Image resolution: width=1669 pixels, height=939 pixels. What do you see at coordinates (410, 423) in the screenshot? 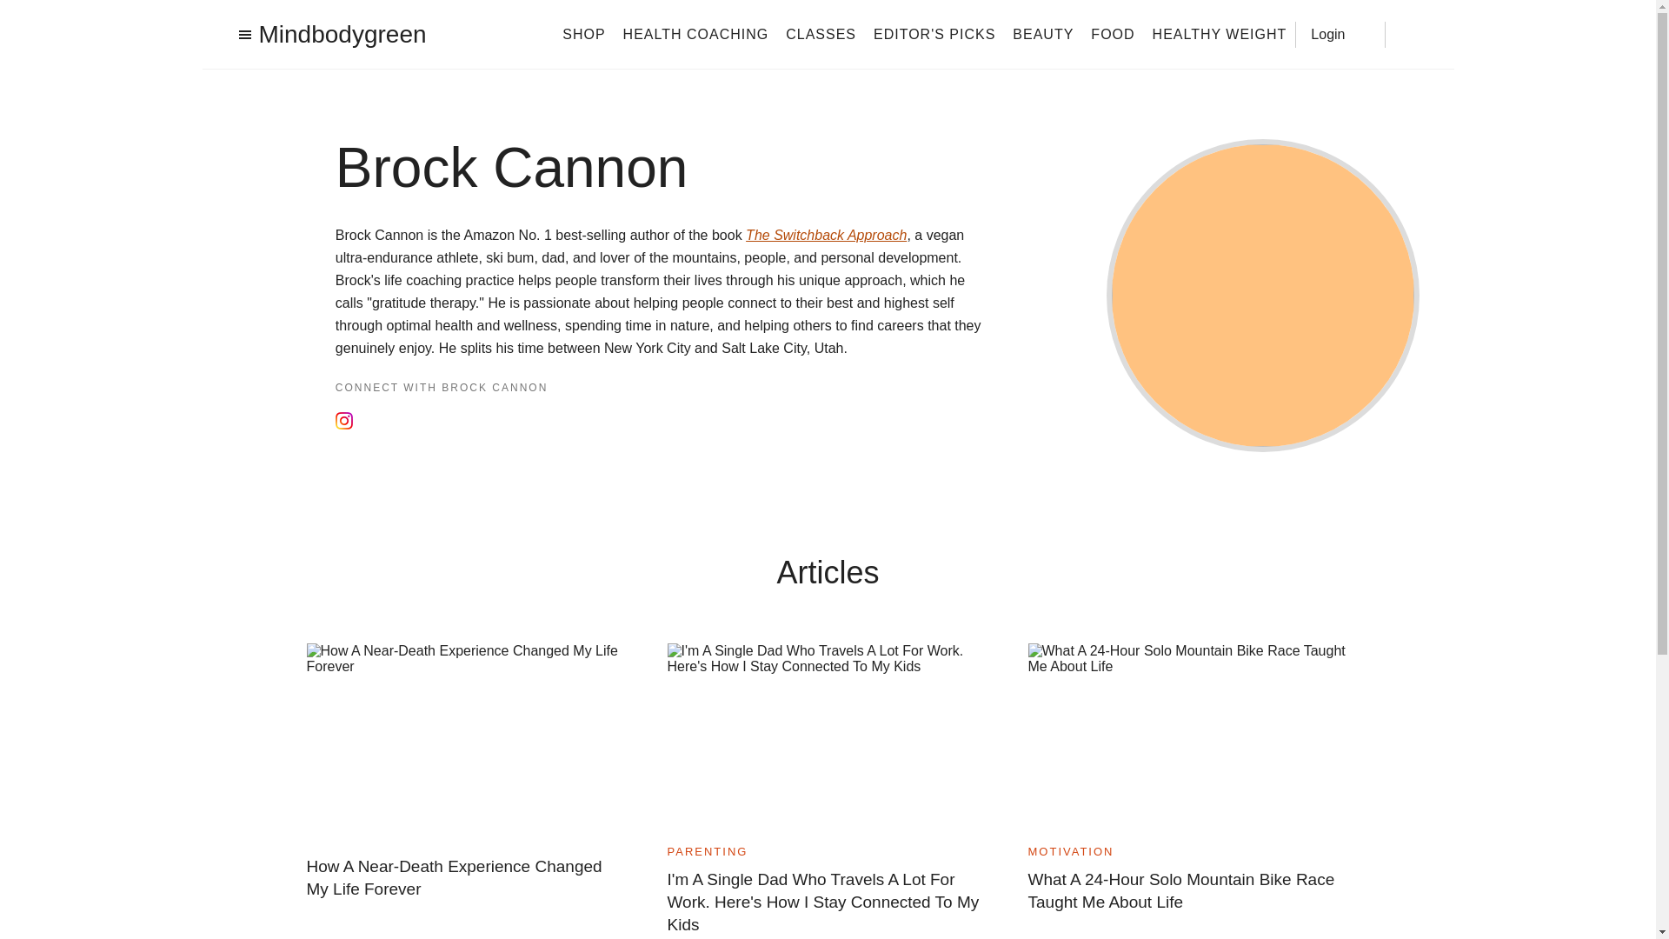
I see `Visit Brock Cannon on website` at bounding box center [410, 423].